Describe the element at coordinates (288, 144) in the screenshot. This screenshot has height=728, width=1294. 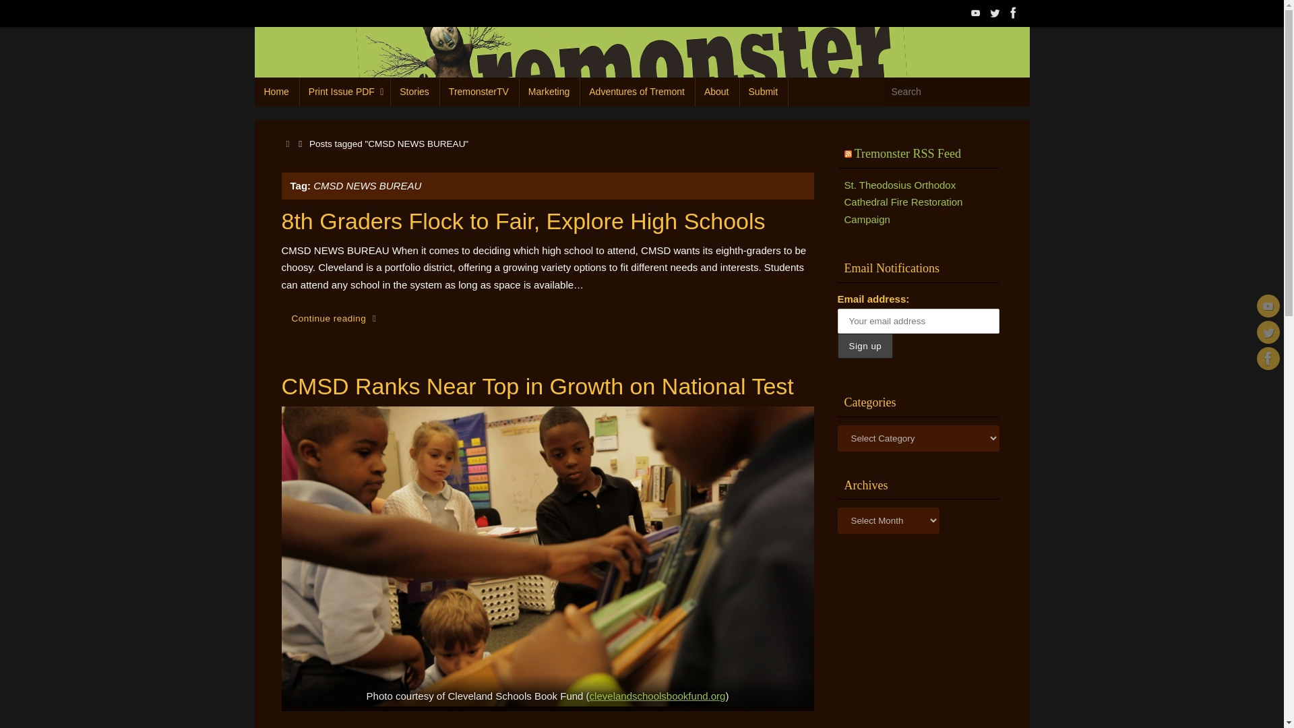
I see `Home` at that location.